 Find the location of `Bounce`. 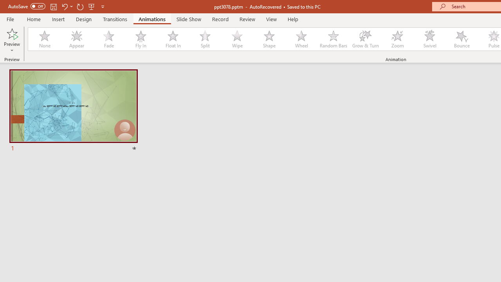

Bounce is located at coordinates (462, 39).